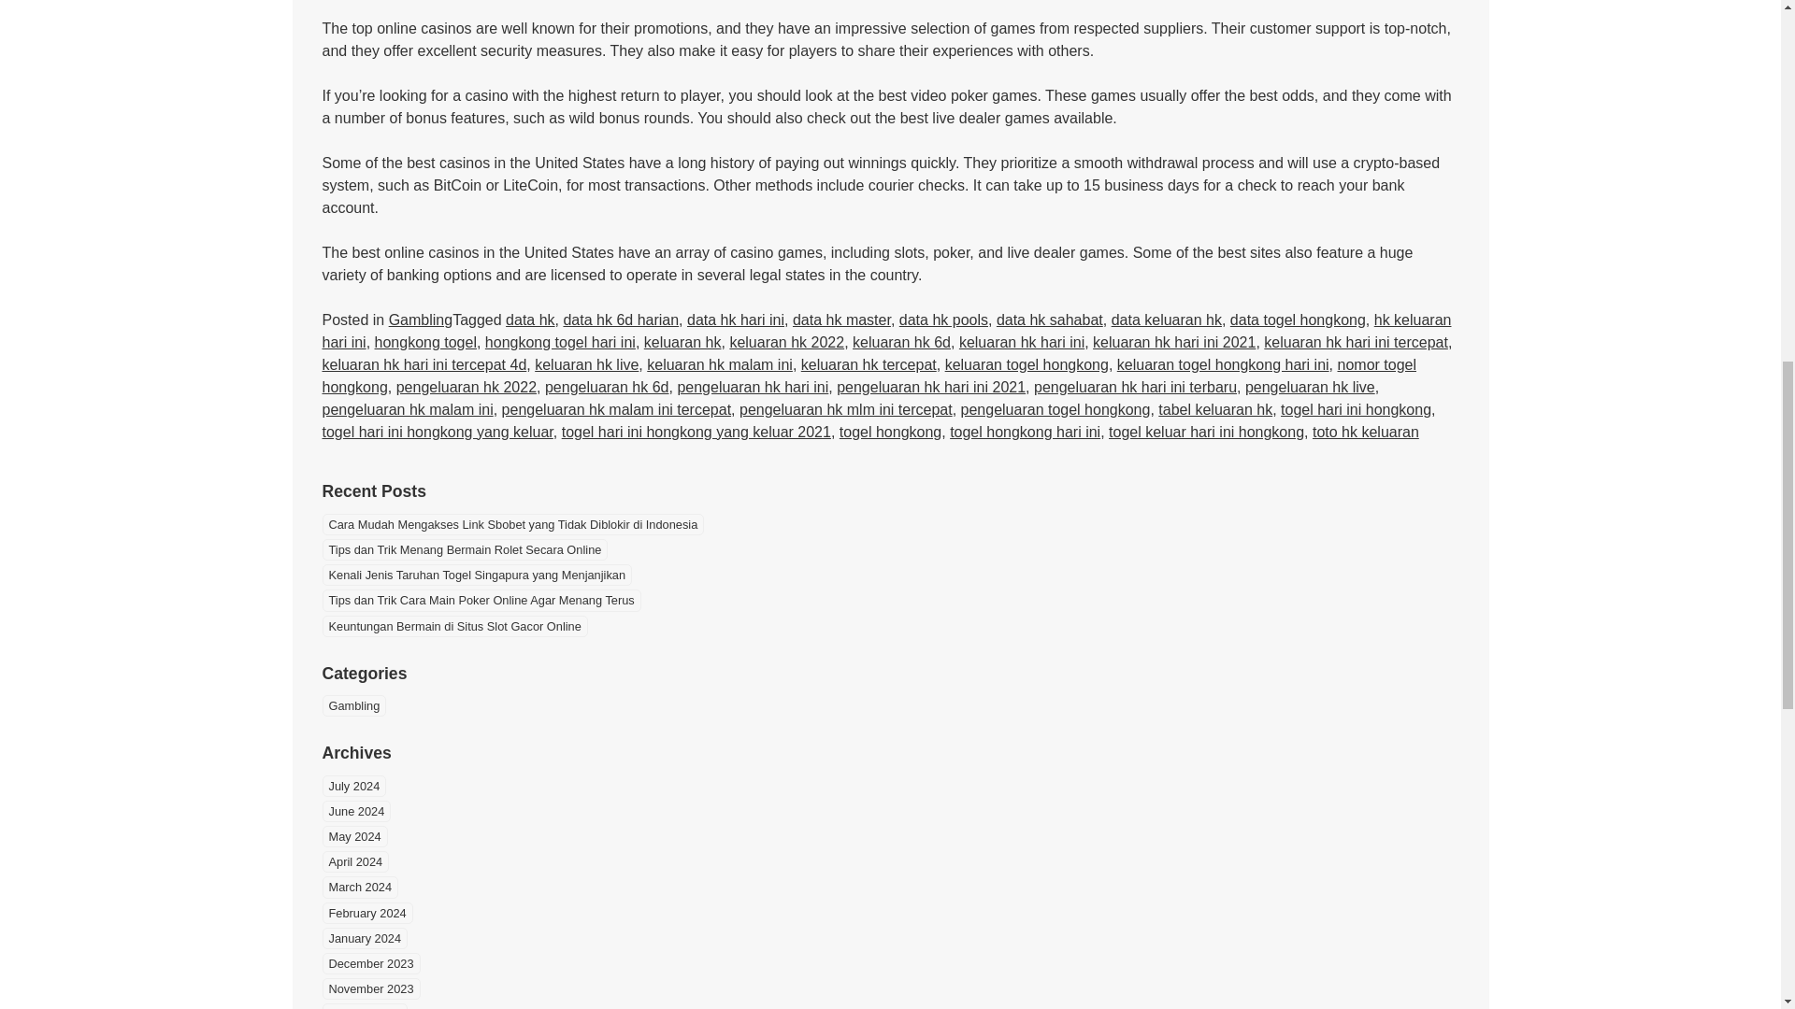 This screenshot has height=1009, width=1795. What do you see at coordinates (1135, 387) in the screenshot?
I see `pengeluaran hk hari ini terbaru` at bounding box center [1135, 387].